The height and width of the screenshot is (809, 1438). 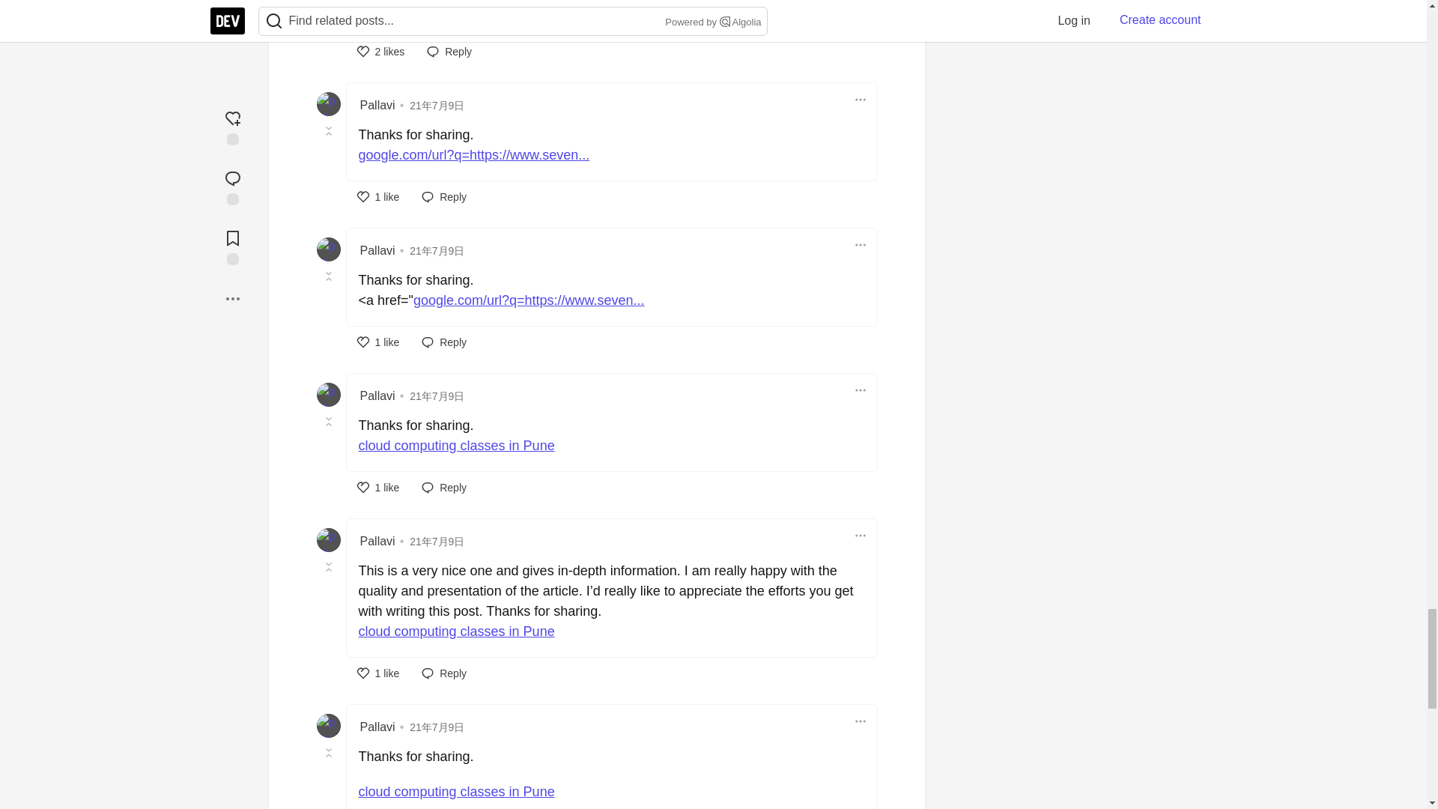 I want to click on Dropdown menu, so click(x=860, y=99).